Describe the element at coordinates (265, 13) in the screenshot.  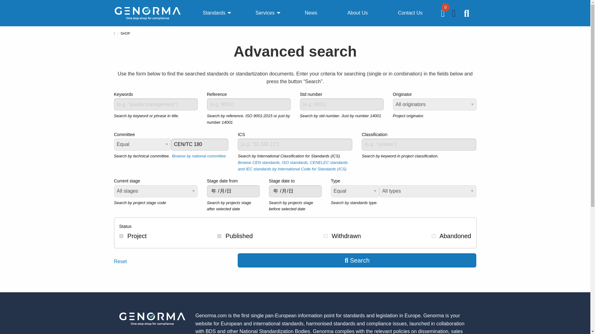
I see `Services` at that location.